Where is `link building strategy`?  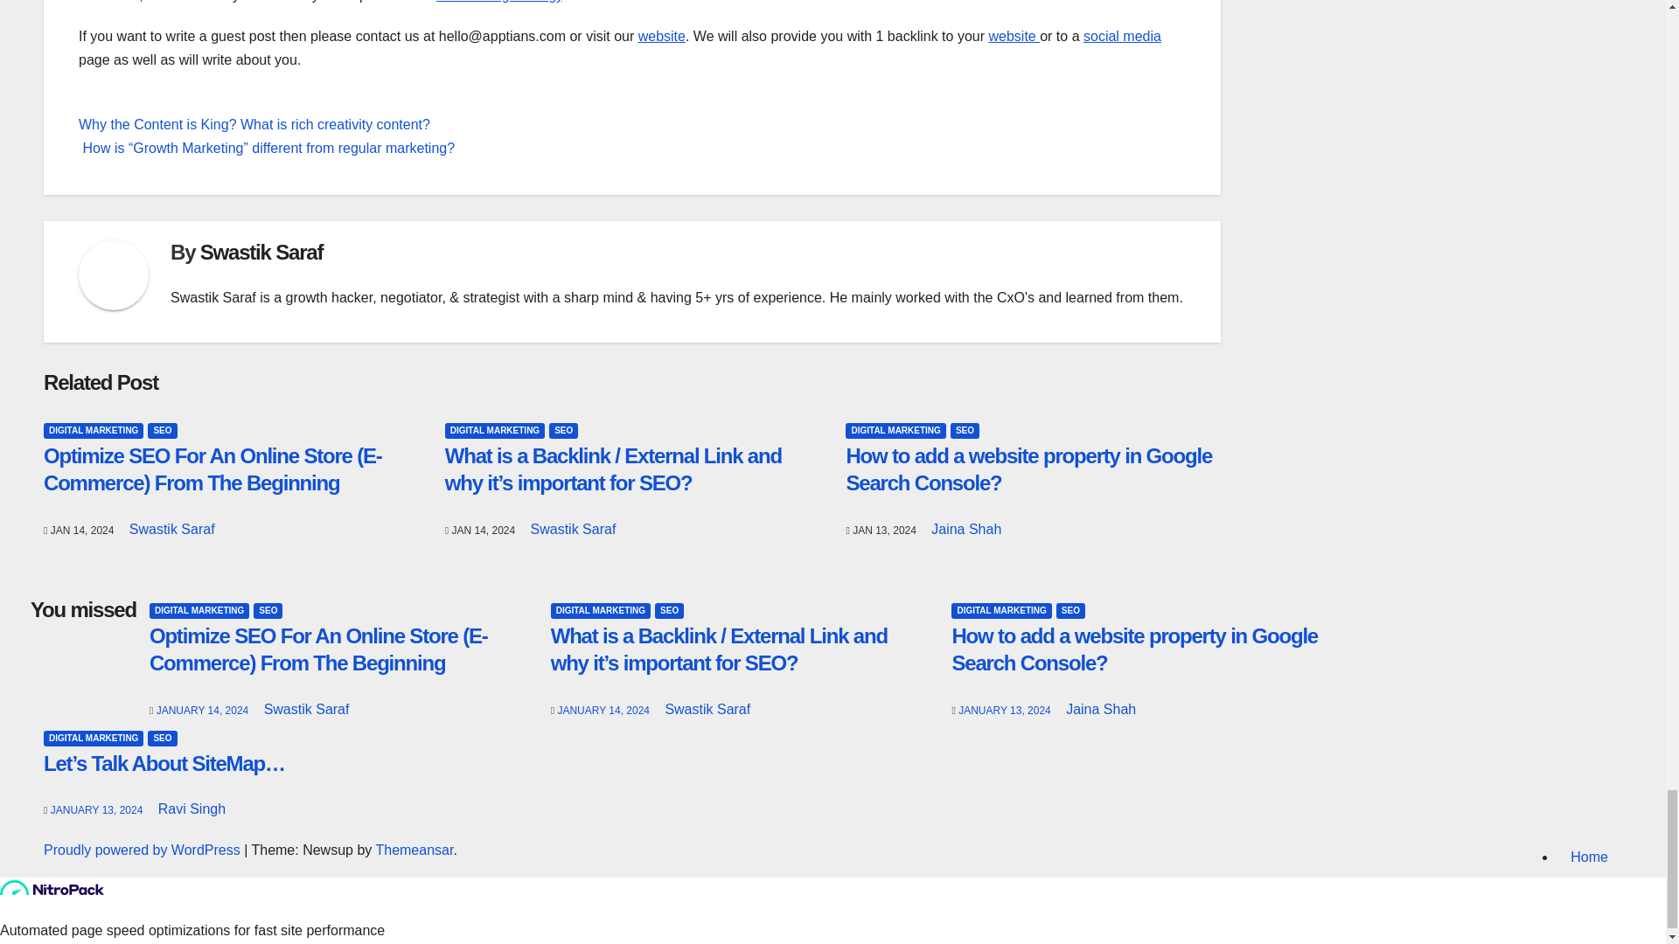 link building strategy is located at coordinates (499, 2).